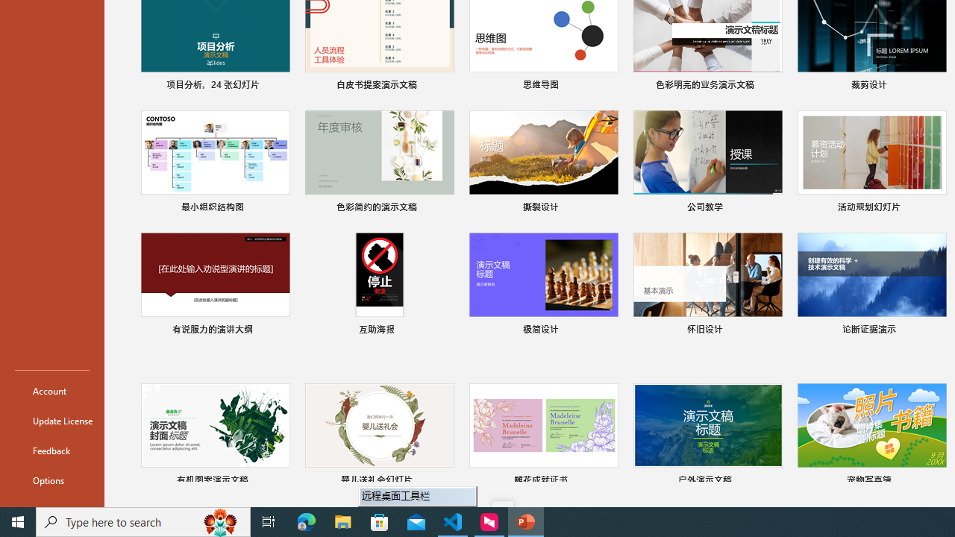 The image size is (955, 537). Describe the element at coordinates (52, 421) in the screenshot. I see `Update License` at that location.